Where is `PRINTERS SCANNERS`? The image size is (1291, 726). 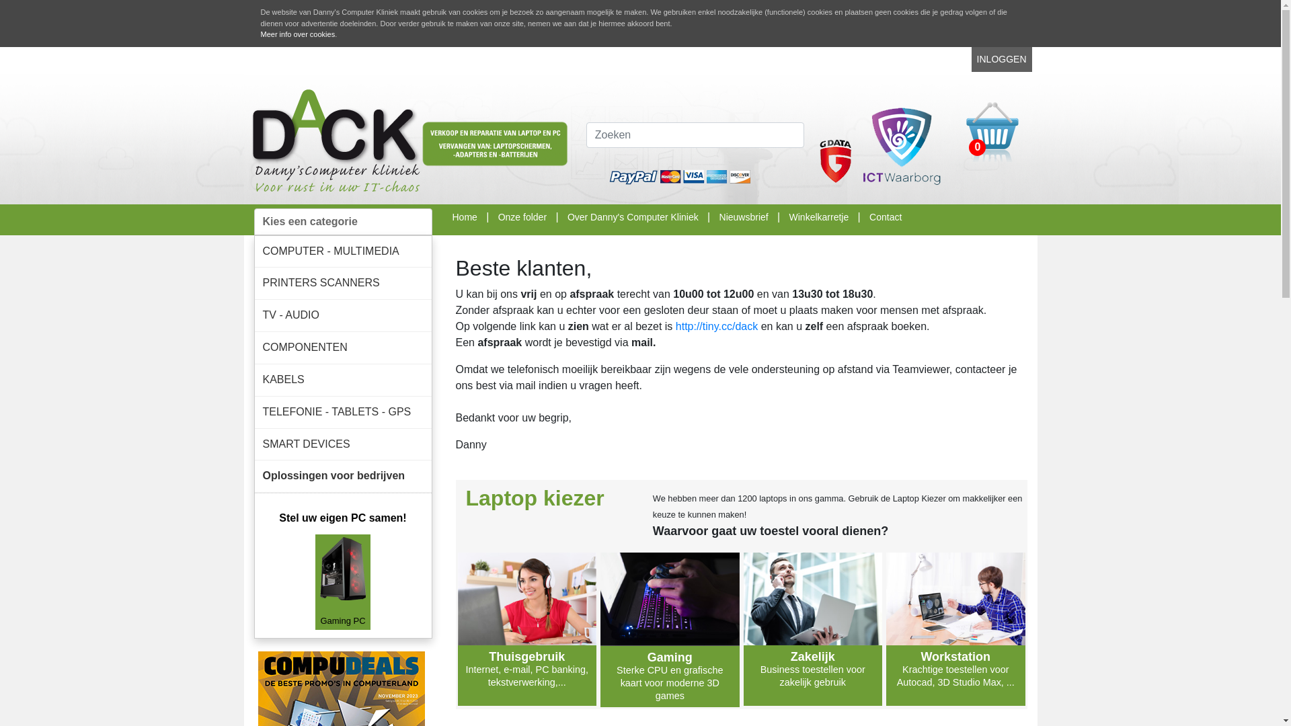
PRINTERS SCANNERS is located at coordinates (343, 284).